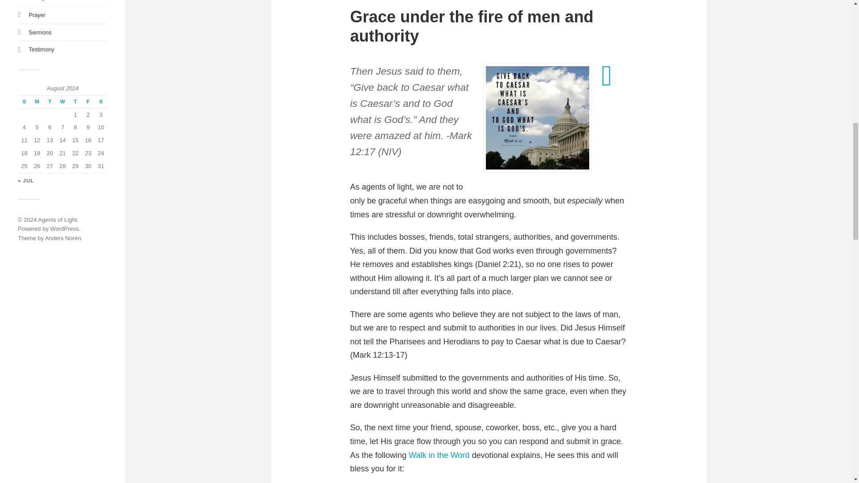  Describe the element at coordinates (101, 102) in the screenshot. I see `Saturday` at that location.